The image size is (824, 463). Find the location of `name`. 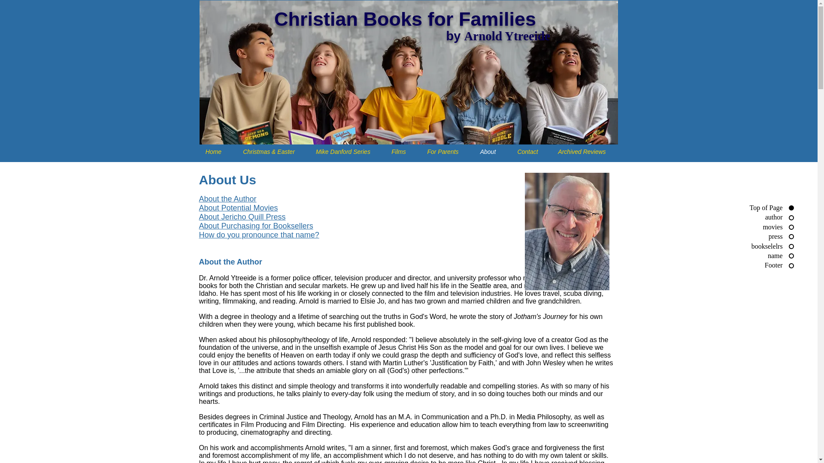

name is located at coordinates (769, 256).